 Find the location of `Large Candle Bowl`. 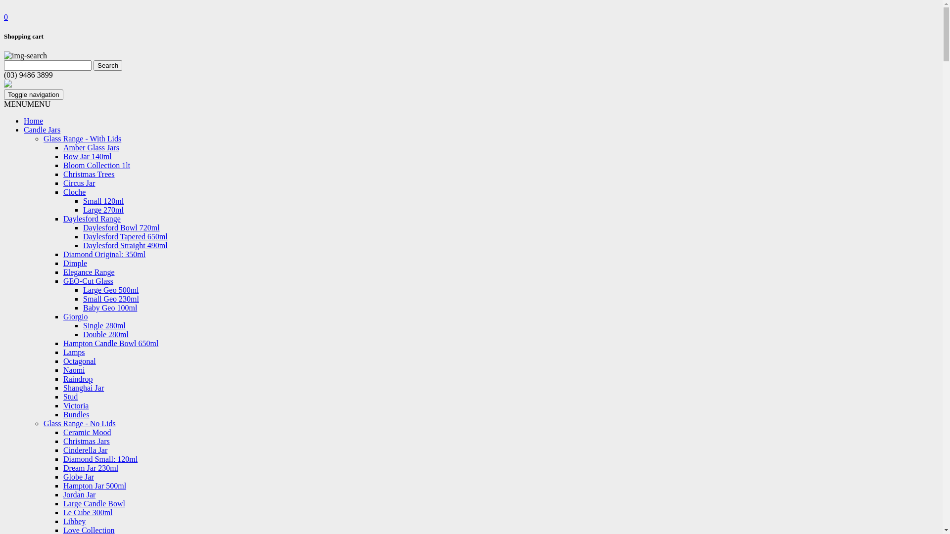

Large Candle Bowl is located at coordinates (94, 503).